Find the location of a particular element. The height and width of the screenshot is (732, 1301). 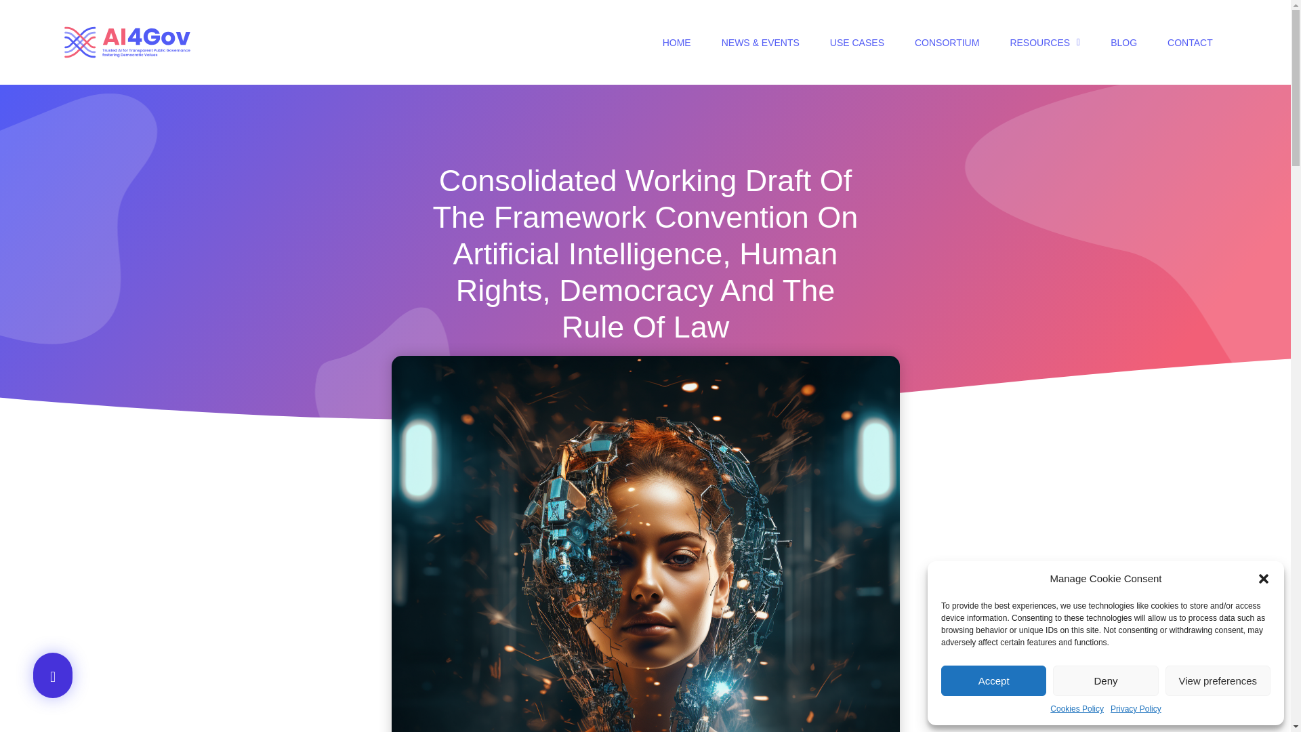

View preferences is located at coordinates (1218, 680).